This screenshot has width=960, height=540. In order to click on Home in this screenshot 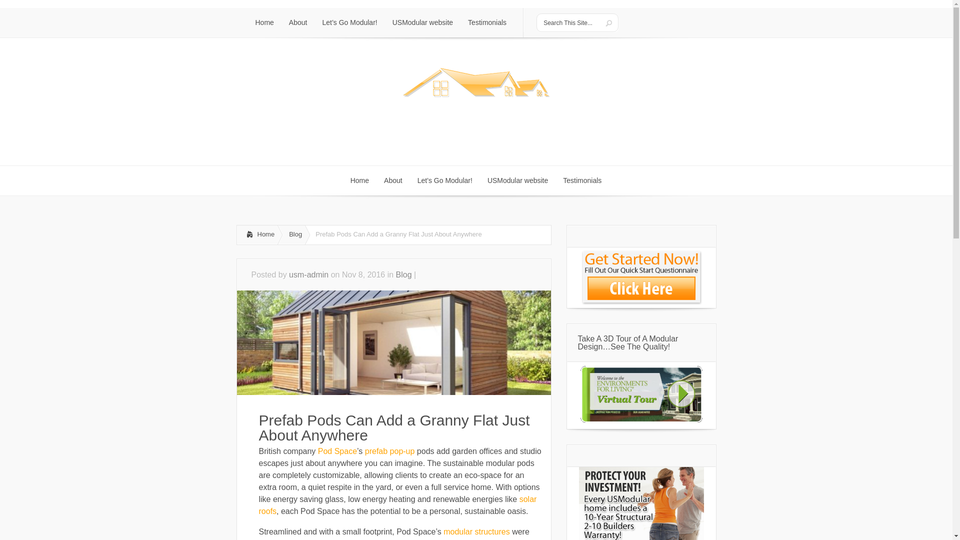, I will do `click(359, 180)`.